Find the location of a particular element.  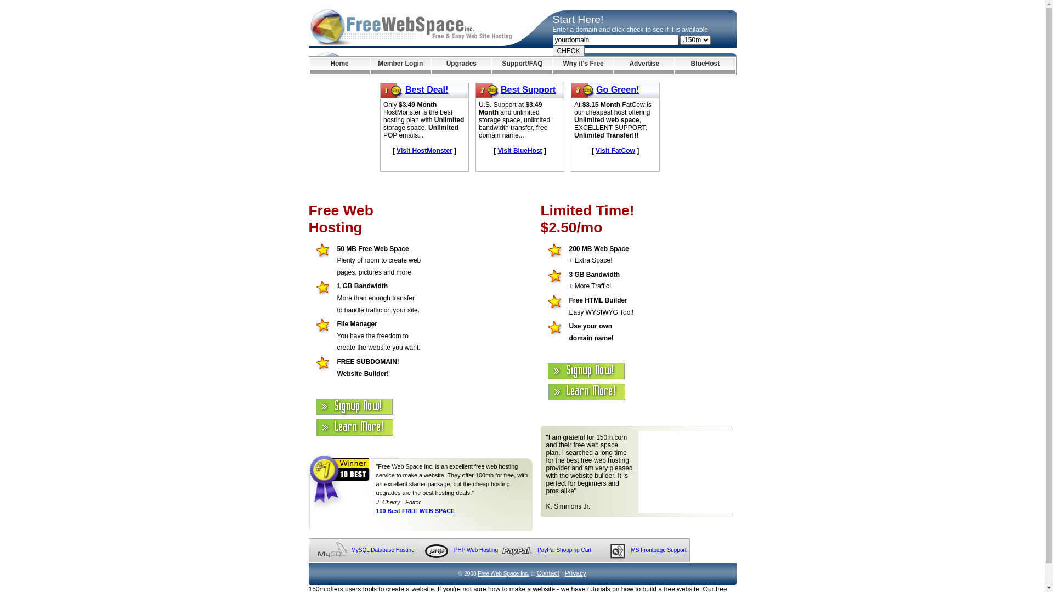

PHP Web Hosting is located at coordinates (476, 550).